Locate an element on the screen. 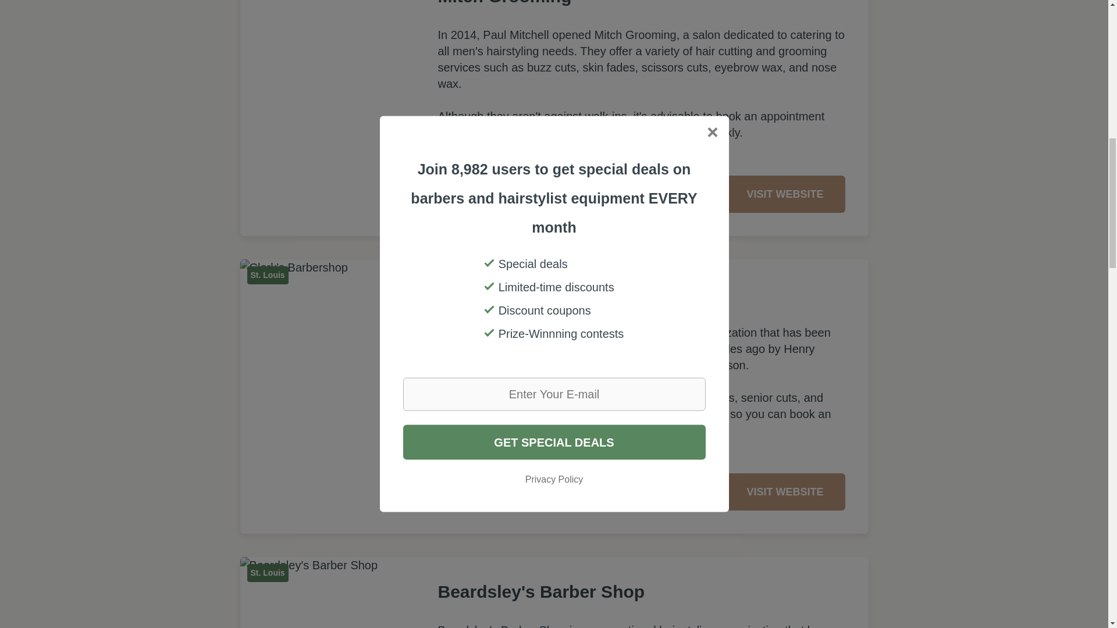 The height and width of the screenshot is (628, 1117). Instagram is located at coordinates (477, 492).